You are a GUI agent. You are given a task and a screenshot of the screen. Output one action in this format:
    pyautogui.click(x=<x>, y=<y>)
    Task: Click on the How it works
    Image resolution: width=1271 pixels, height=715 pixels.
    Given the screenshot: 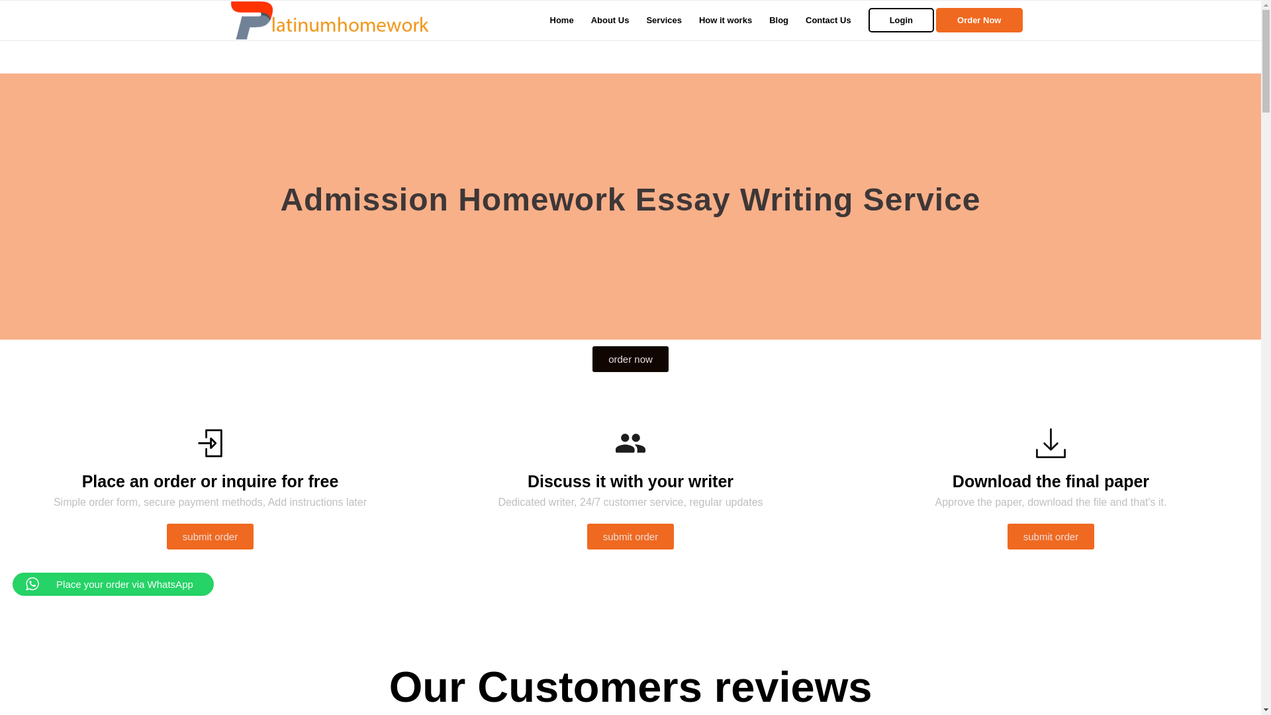 What is the action you would take?
    pyautogui.click(x=725, y=20)
    